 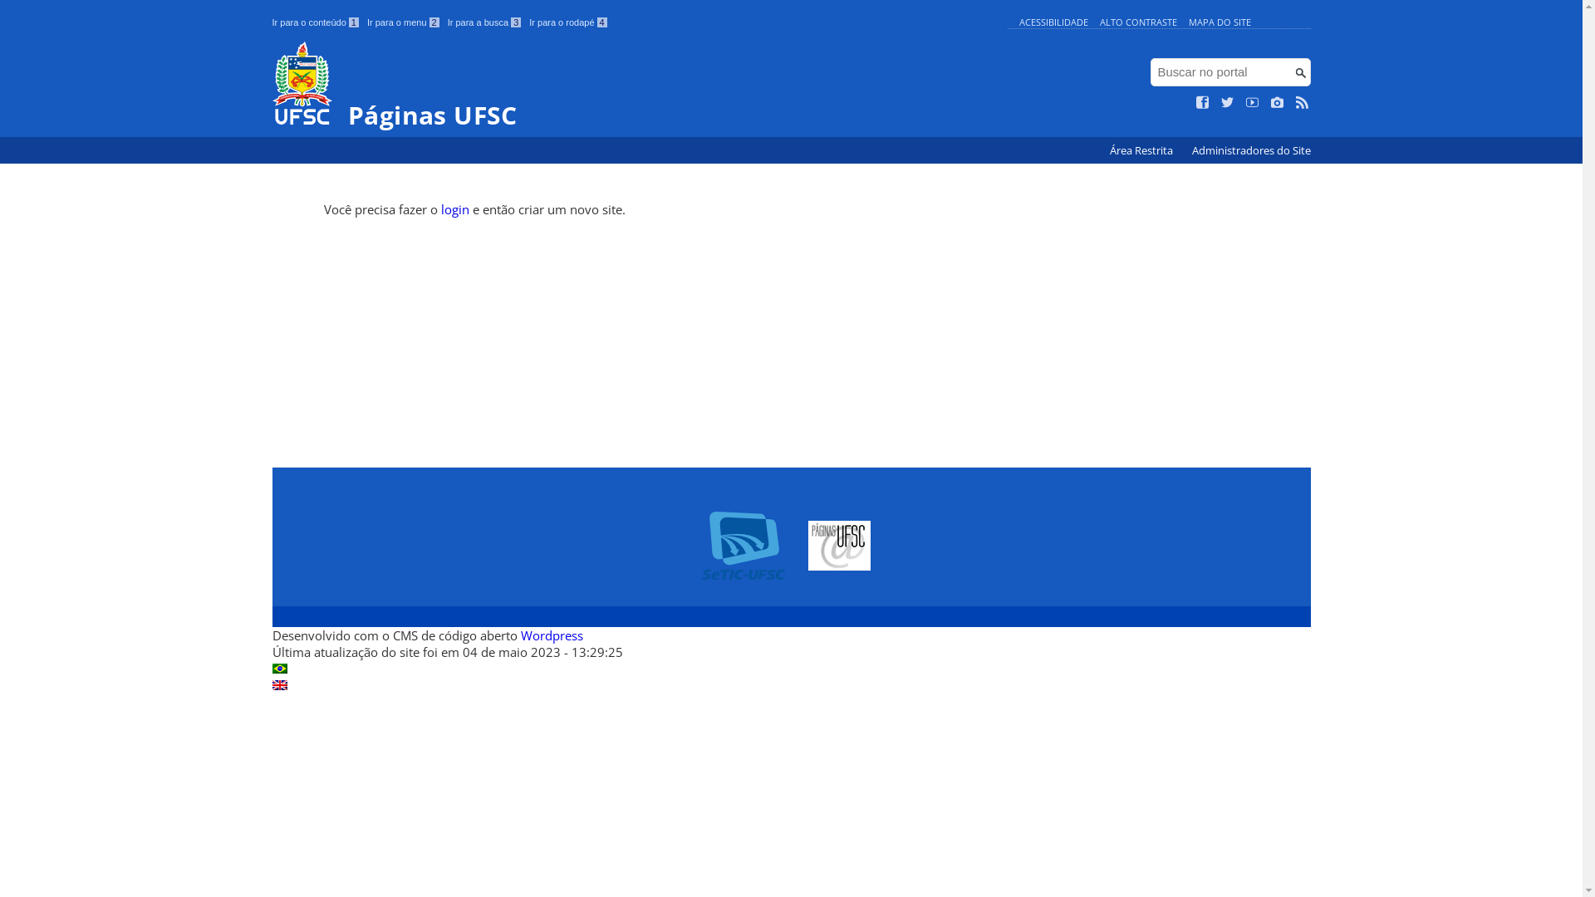 I want to click on ACESSIBILIDADE, so click(x=1053, y=22).